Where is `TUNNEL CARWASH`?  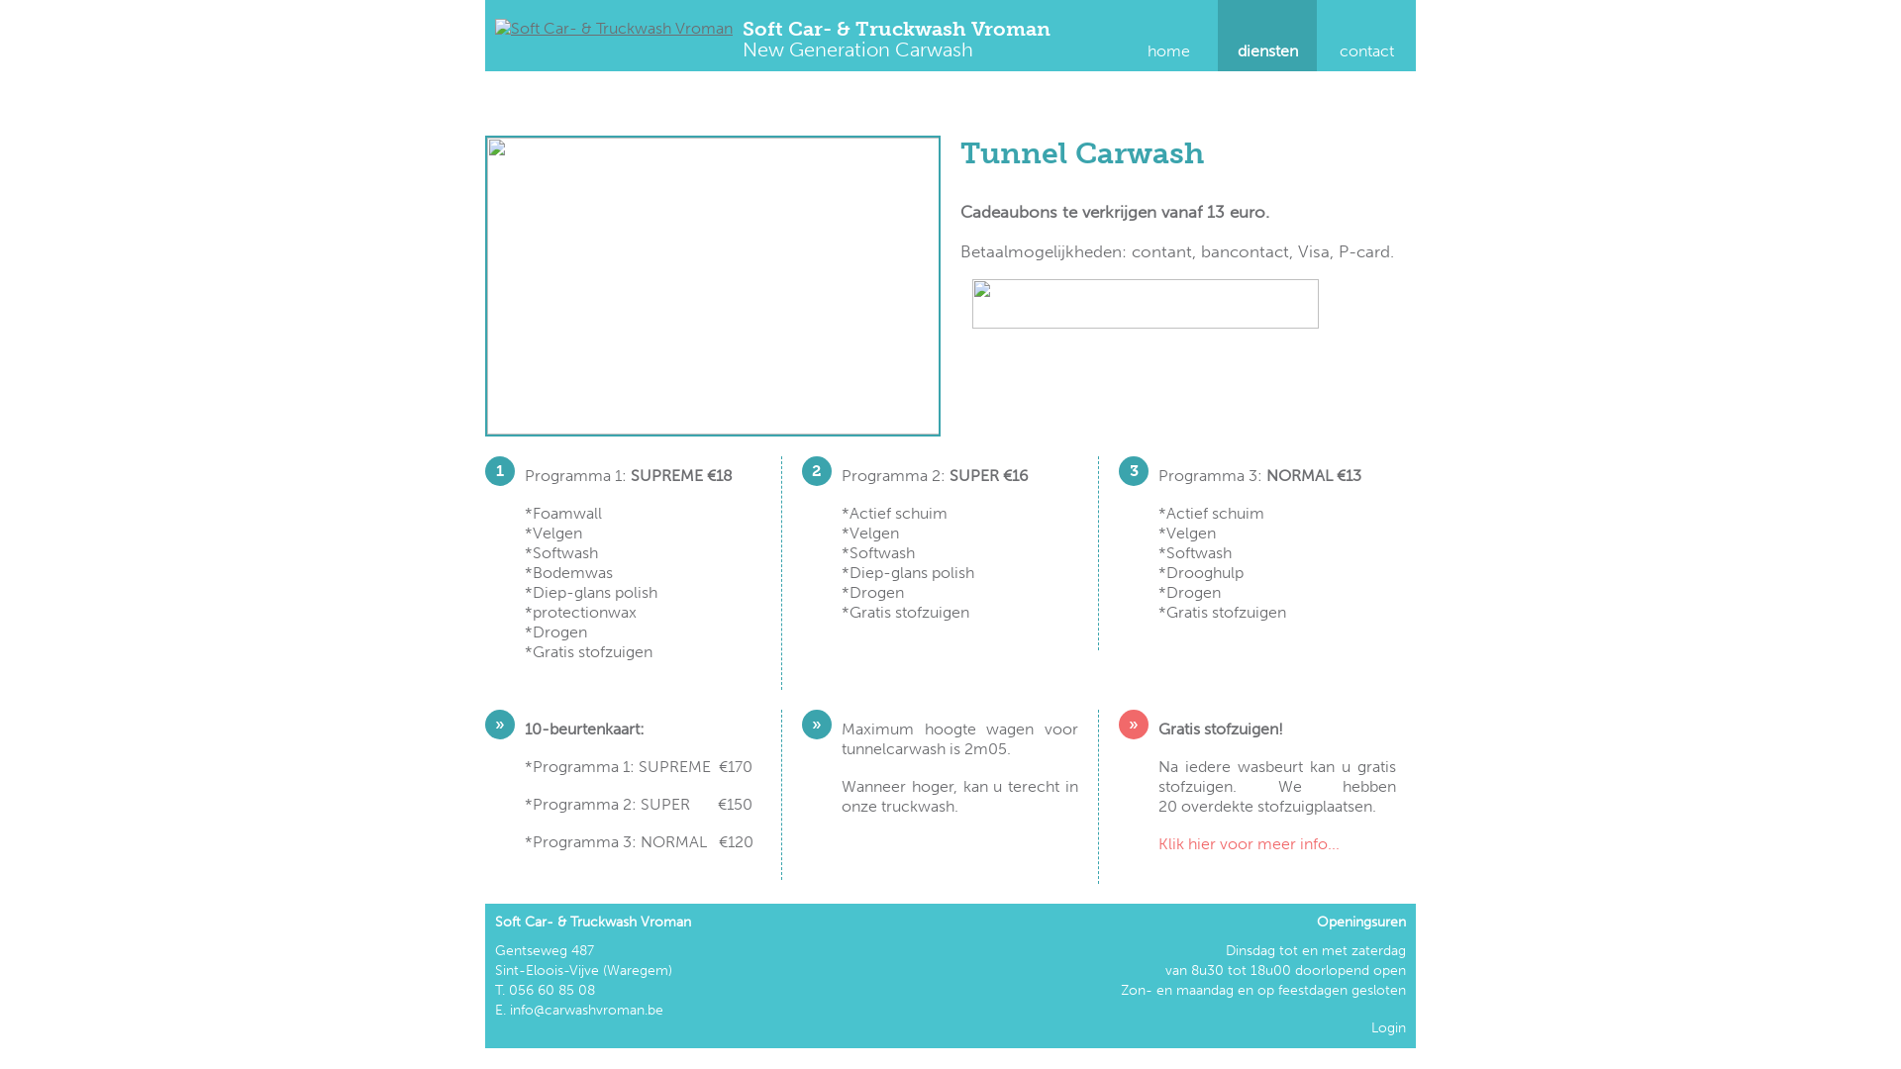
TUNNEL CARWASH is located at coordinates (594, 93).